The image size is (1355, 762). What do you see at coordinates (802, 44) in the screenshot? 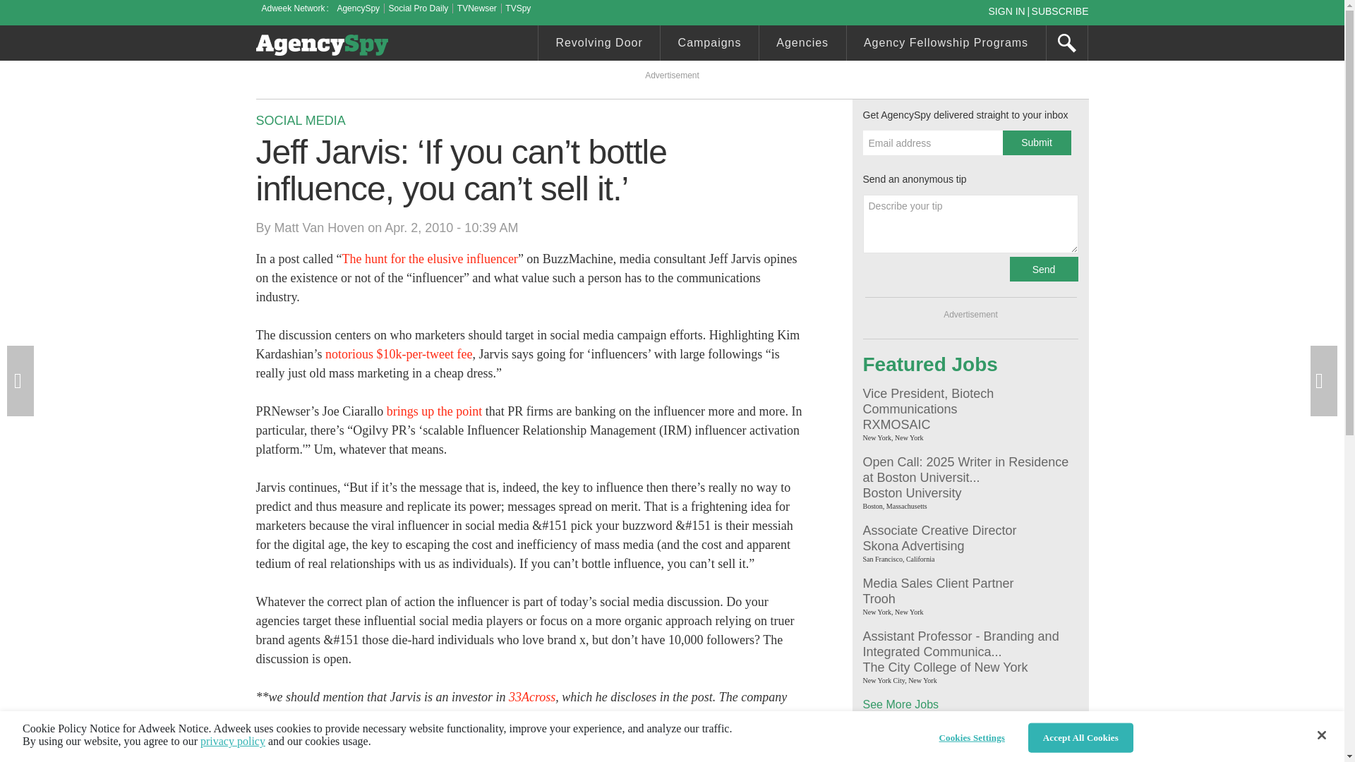
I see `Agencies` at bounding box center [802, 44].